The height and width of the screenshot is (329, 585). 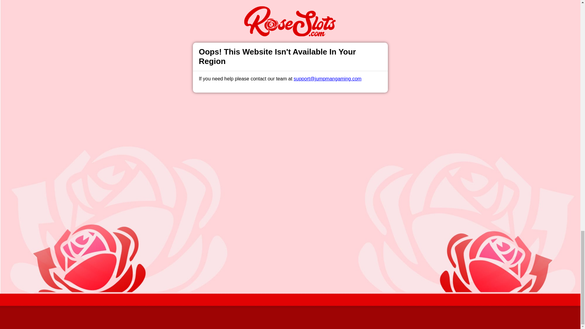 What do you see at coordinates (297, 264) in the screenshot?
I see `www.jumpmancares.co.uk` at bounding box center [297, 264].